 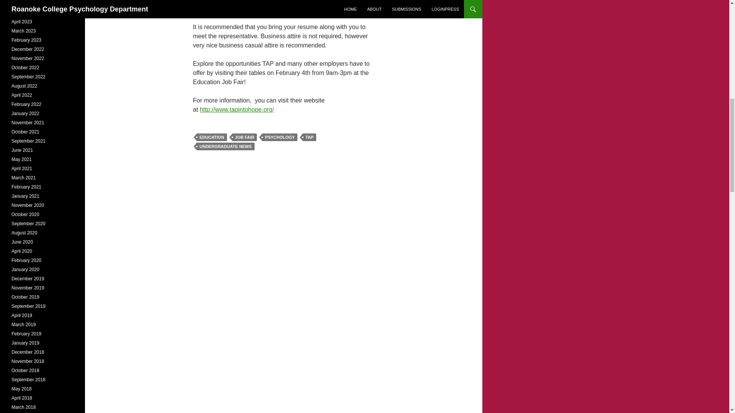 What do you see at coordinates (212, 137) in the screenshot?
I see `EDUCATION` at bounding box center [212, 137].